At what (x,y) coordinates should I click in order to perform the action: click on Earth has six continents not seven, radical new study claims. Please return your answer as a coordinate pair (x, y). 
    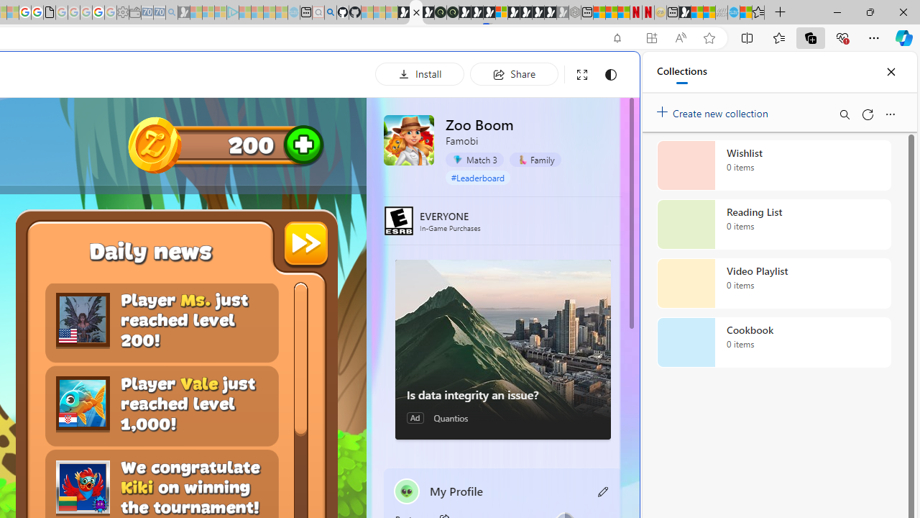
    Looking at the image, I should click on (709, 13).